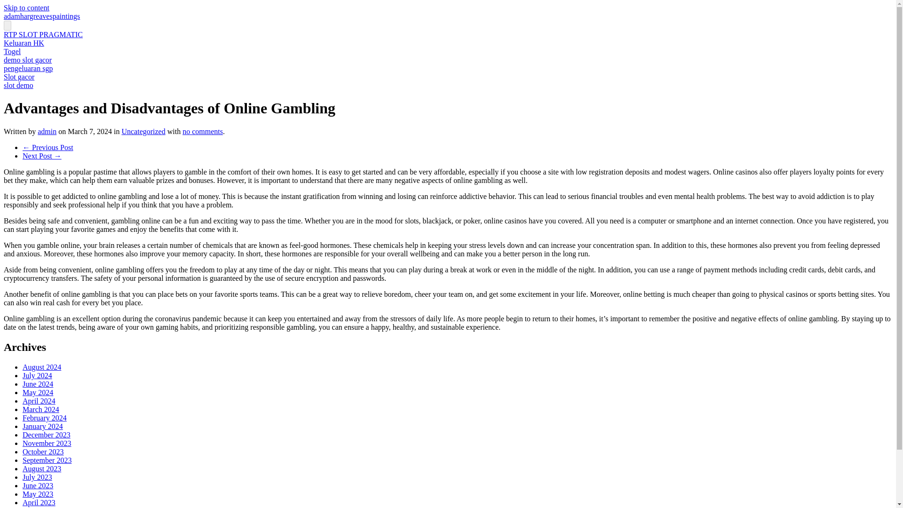 This screenshot has width=903, height=508. I want to click on November 2023, so click(47, 443).